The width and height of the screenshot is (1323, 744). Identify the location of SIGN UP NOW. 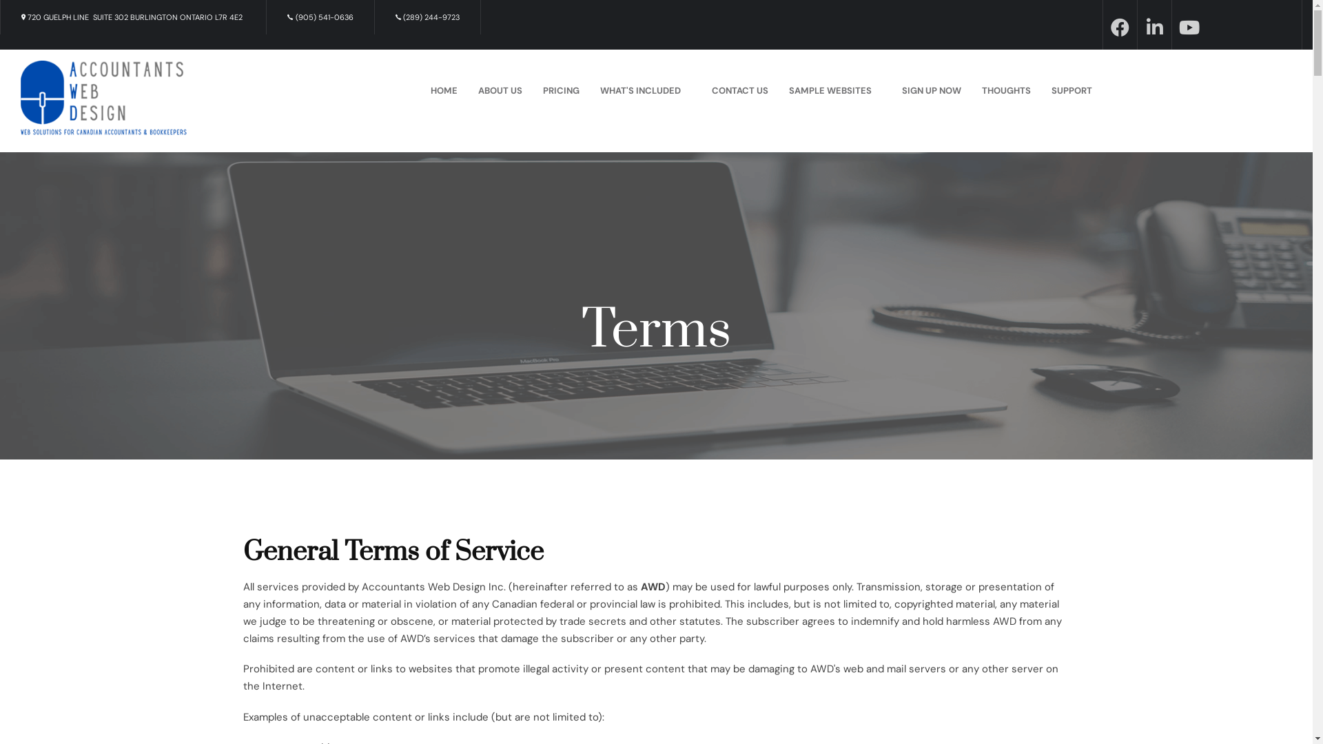
(932, 91).